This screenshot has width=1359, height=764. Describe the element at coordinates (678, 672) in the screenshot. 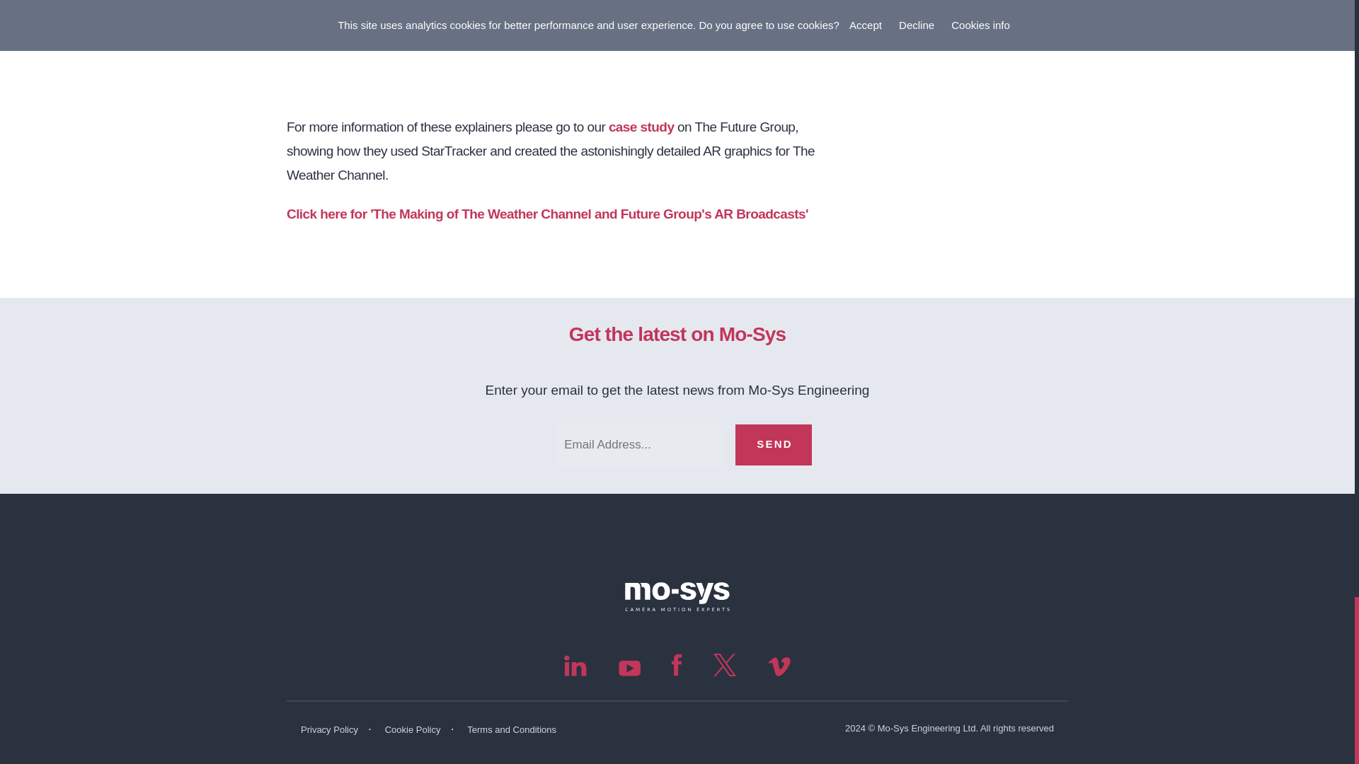

I see `Facebook` at that location.